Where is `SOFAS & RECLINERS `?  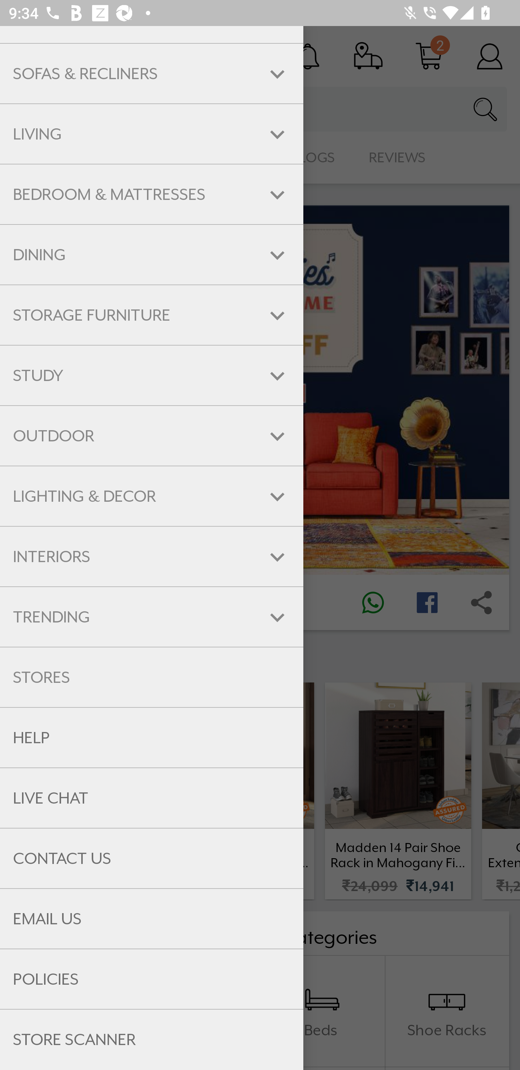 SOFAS & RECLINERS  is located at coordinates (152, 74).